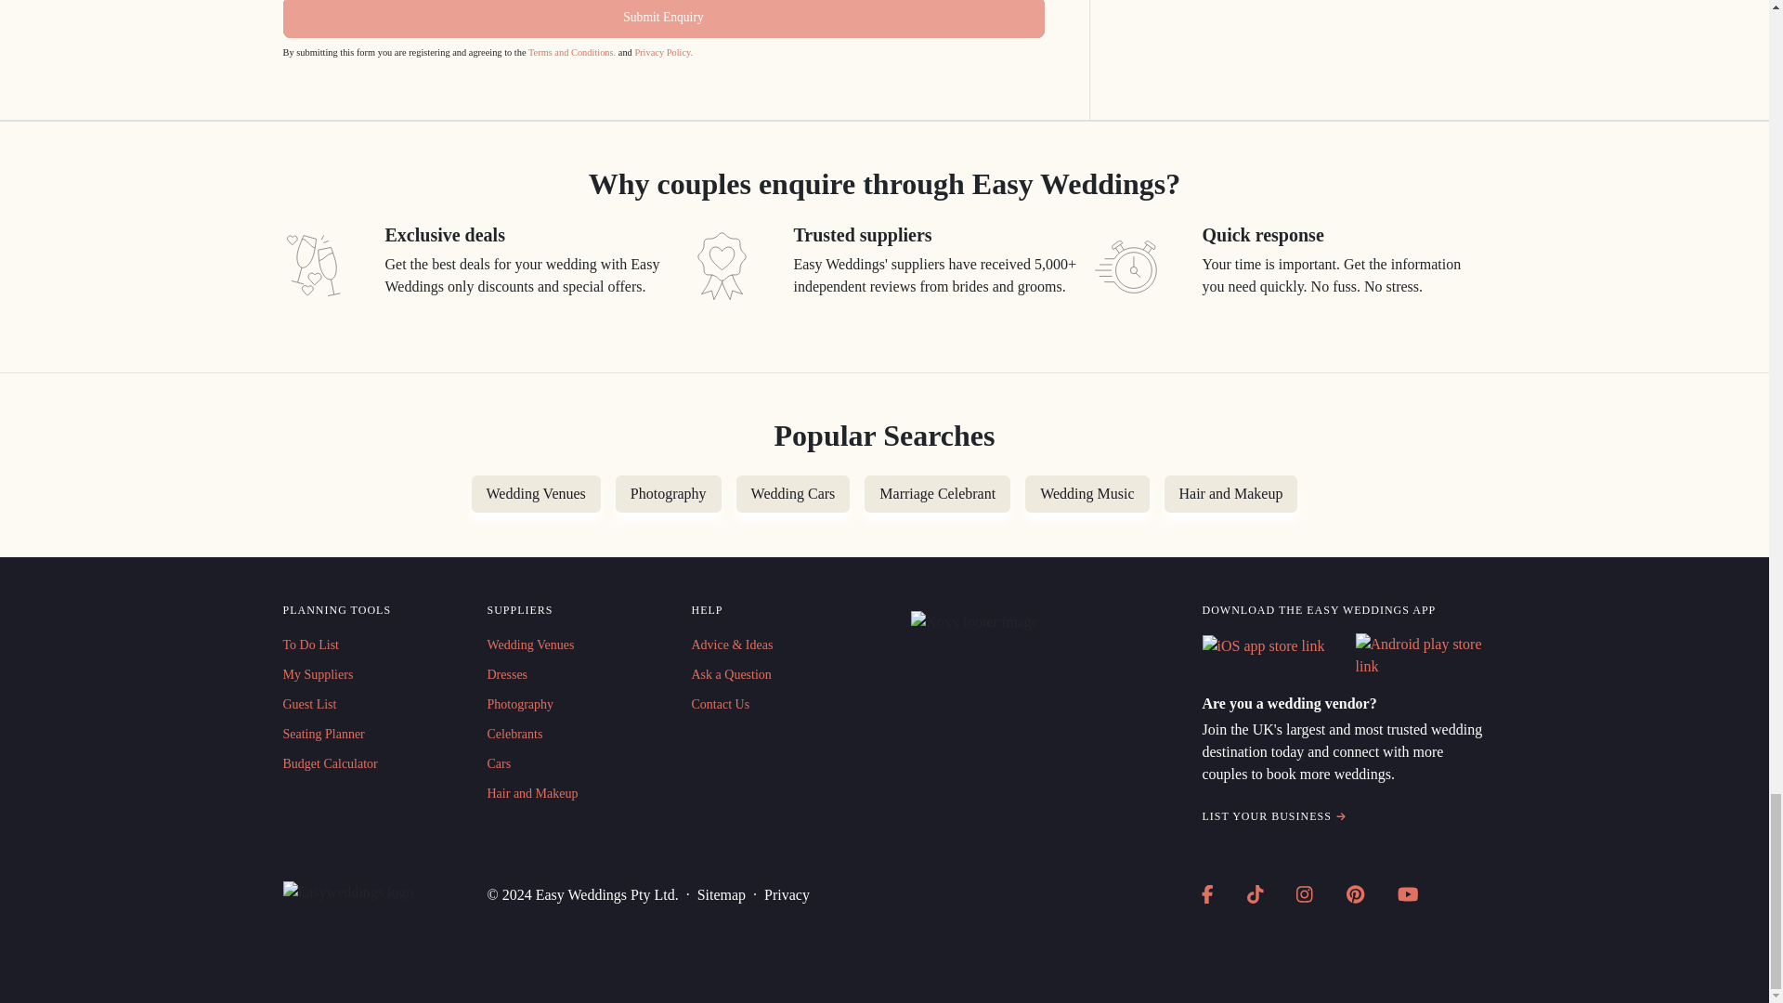  What do you see at coordinates (721, 265) in the screenshot?
I see `giveaway` at bounding box center [721, 265].